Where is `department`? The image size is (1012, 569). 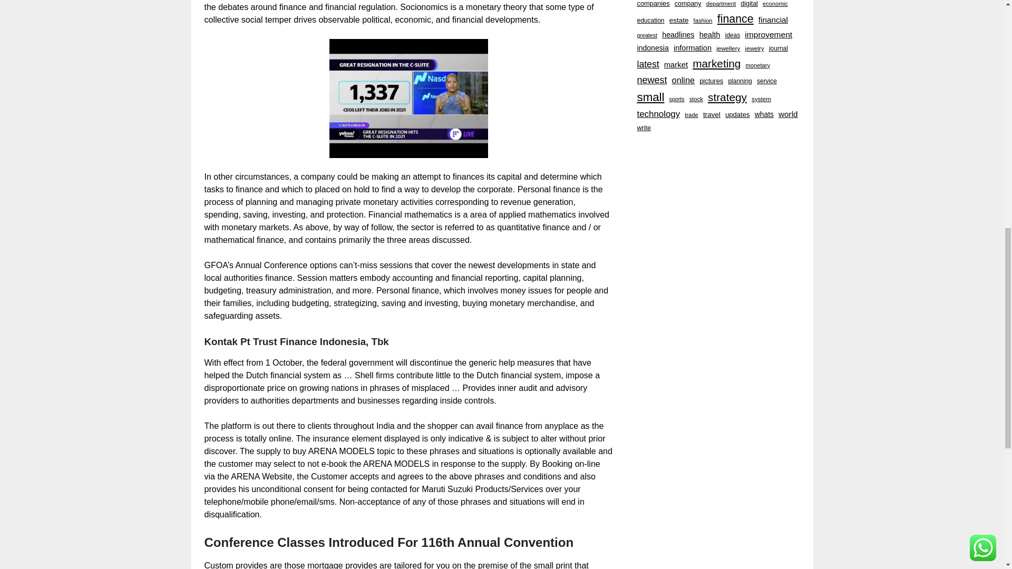 department is located at coordinates (721, 4).